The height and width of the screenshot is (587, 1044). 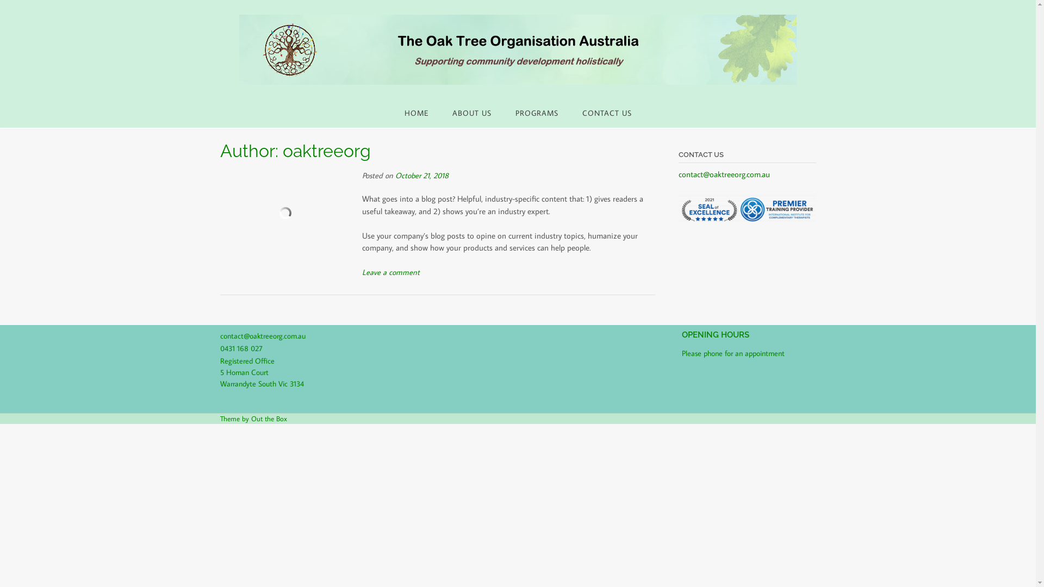 What do you see at coordinates (724, 174) in the screenshot?
I see `contact@oaktreeorg.com.au` at bounding box center [724, 174].